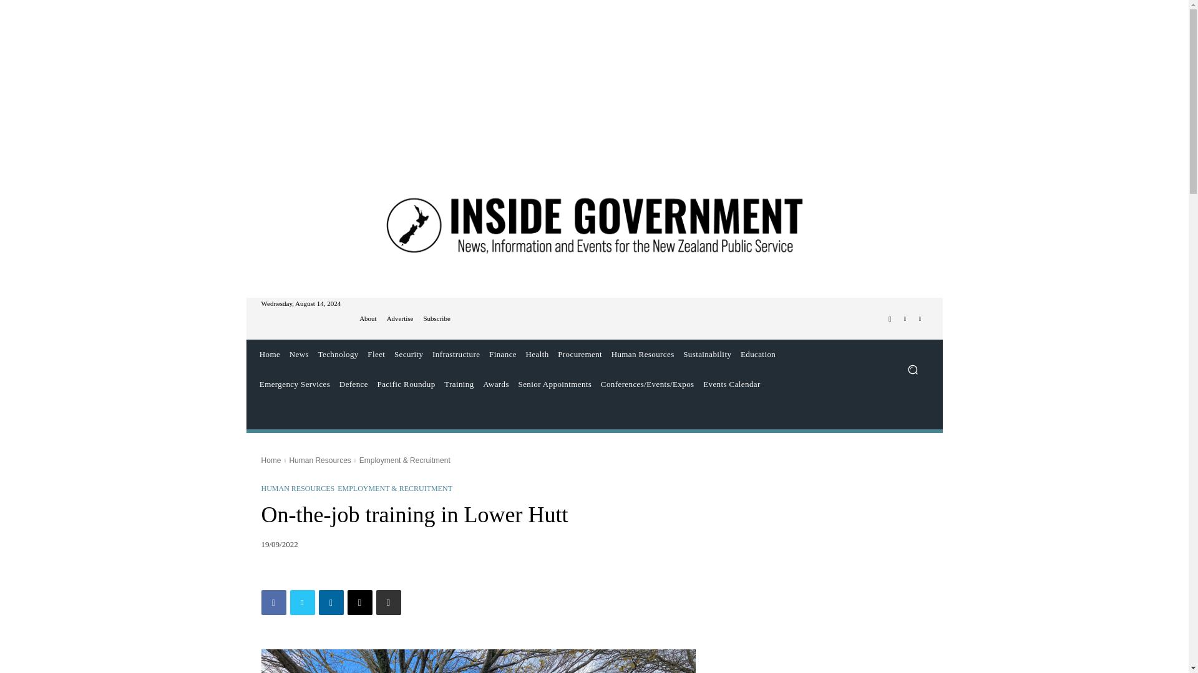  I want to click on News, so click(298, 354).